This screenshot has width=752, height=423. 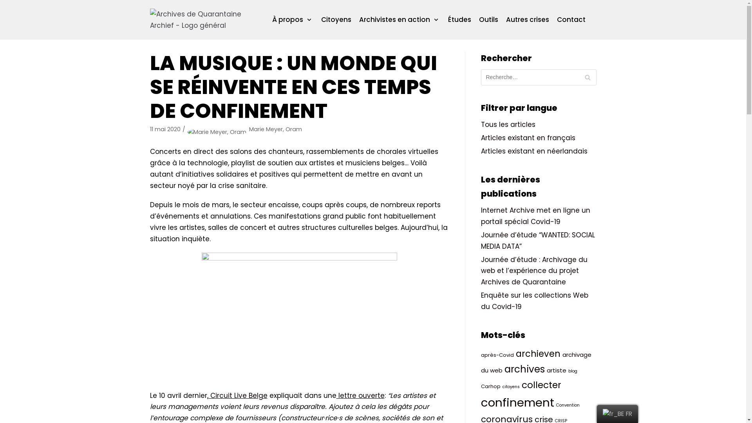 What do you see at coordinates (541, 385) in the screenshot?
I see `collecter` at bounding box center [541, 385].